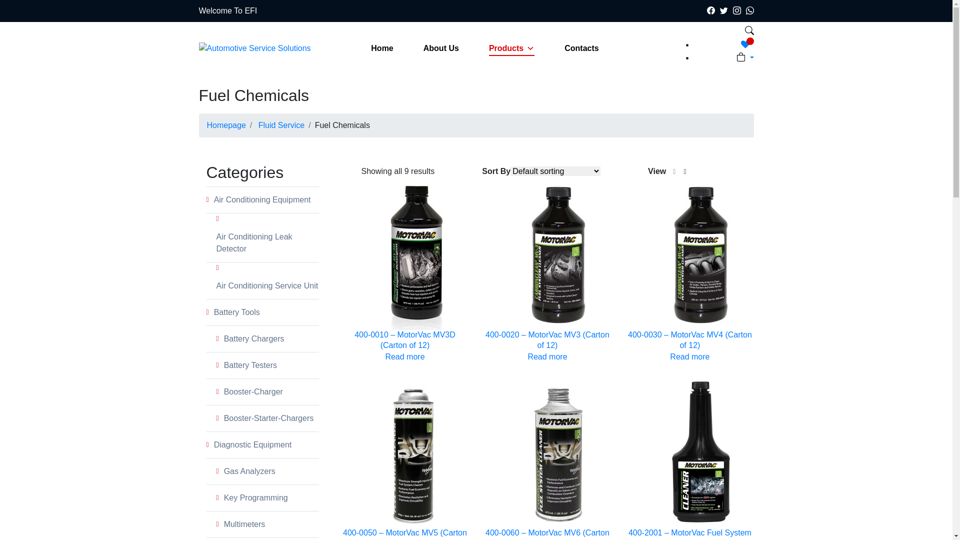  I want to click on Fluid Service, so click(281, 125).